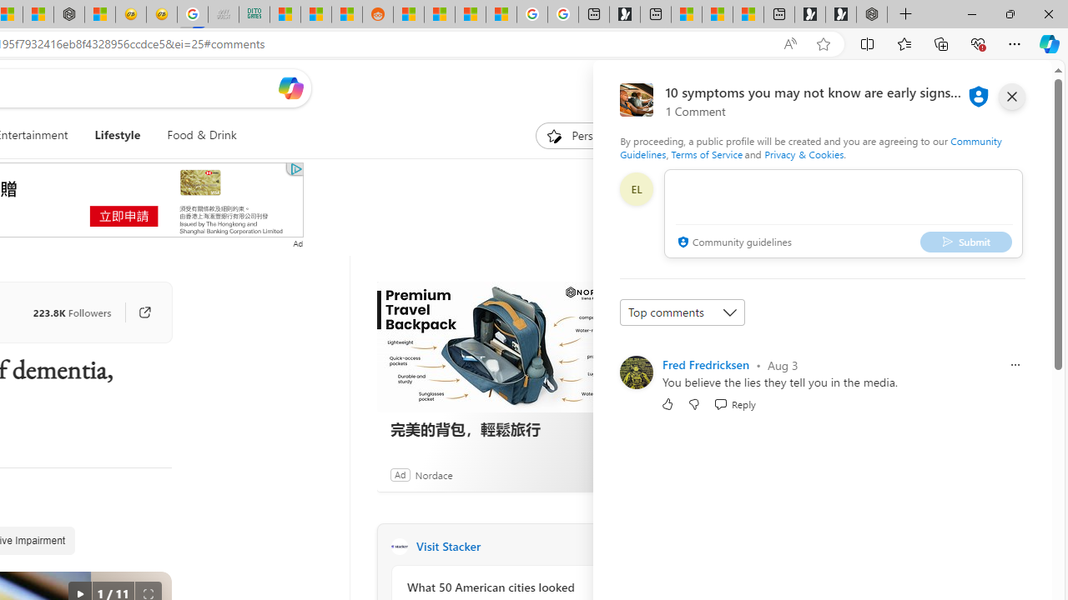 Image resolution: width=1068 pixels, height=600 pixels. I want to click on Ad, so click(400, 474).